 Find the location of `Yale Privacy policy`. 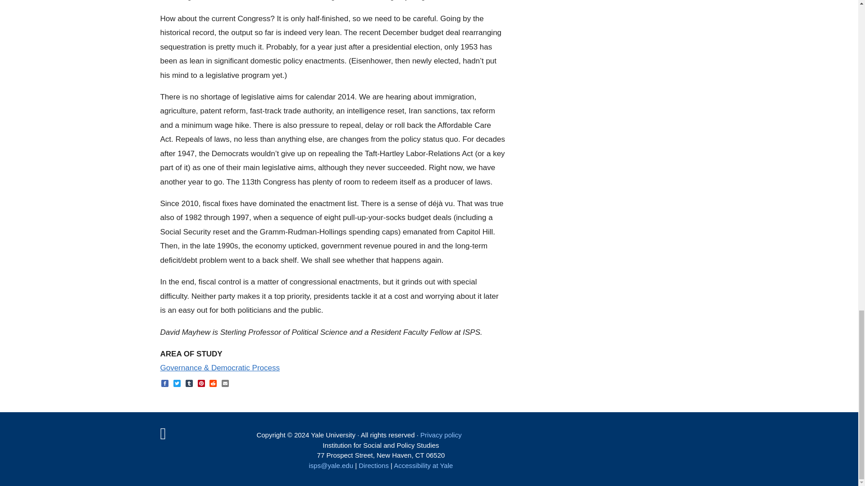

Yale Privacy policy is located at coordinates (441, 435).